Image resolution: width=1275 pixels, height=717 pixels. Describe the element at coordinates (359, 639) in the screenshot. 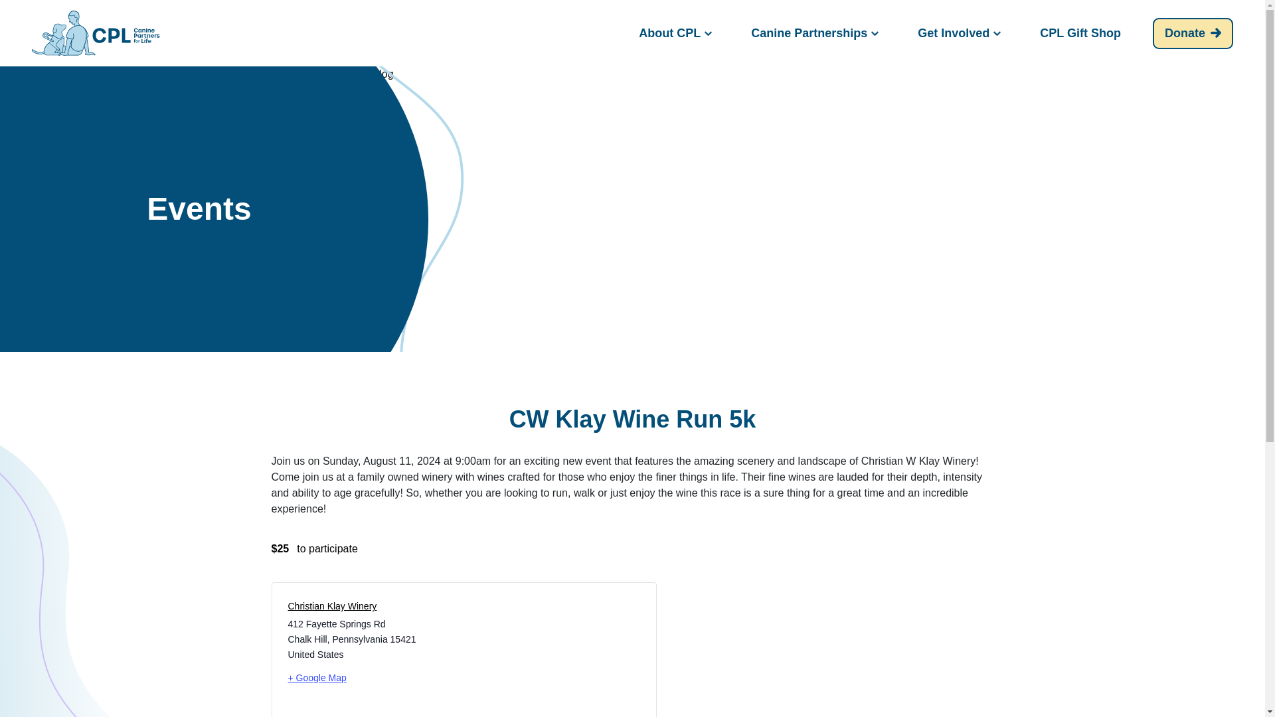

I see `Pennsylvania` at that location.